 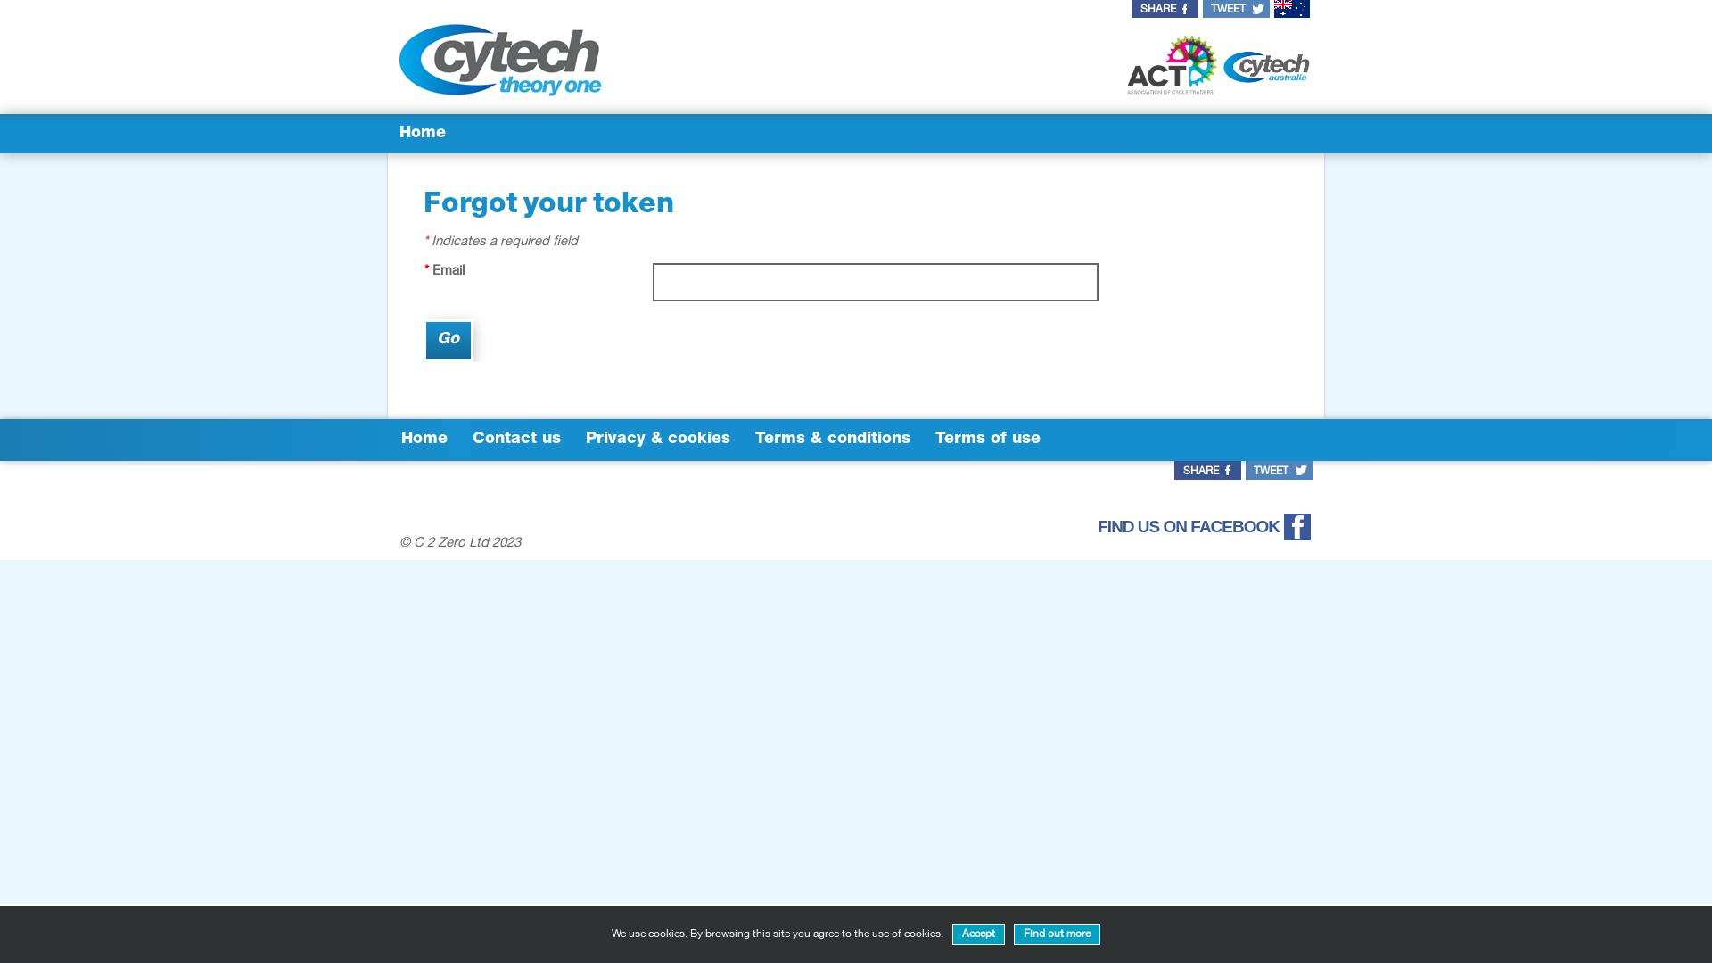 I want to click on SHARE, so click(x=1165, y=9).